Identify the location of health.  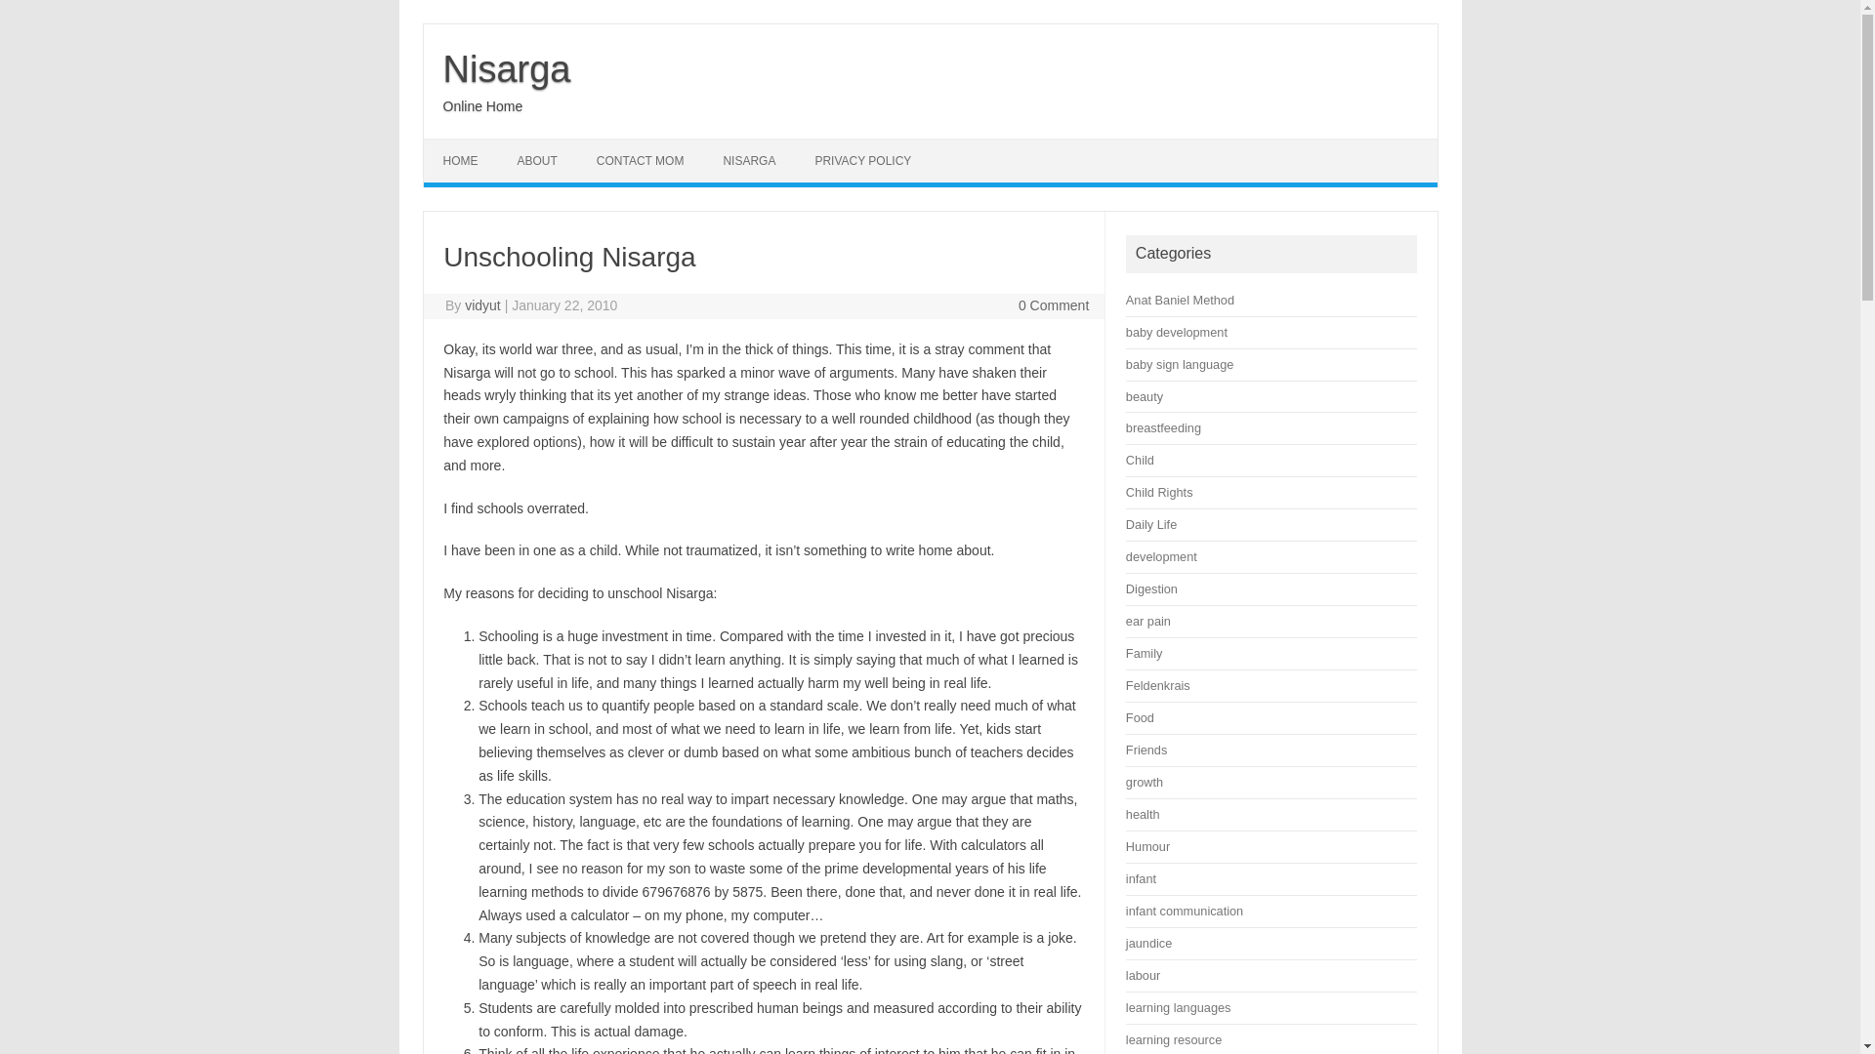
(1143, 814).